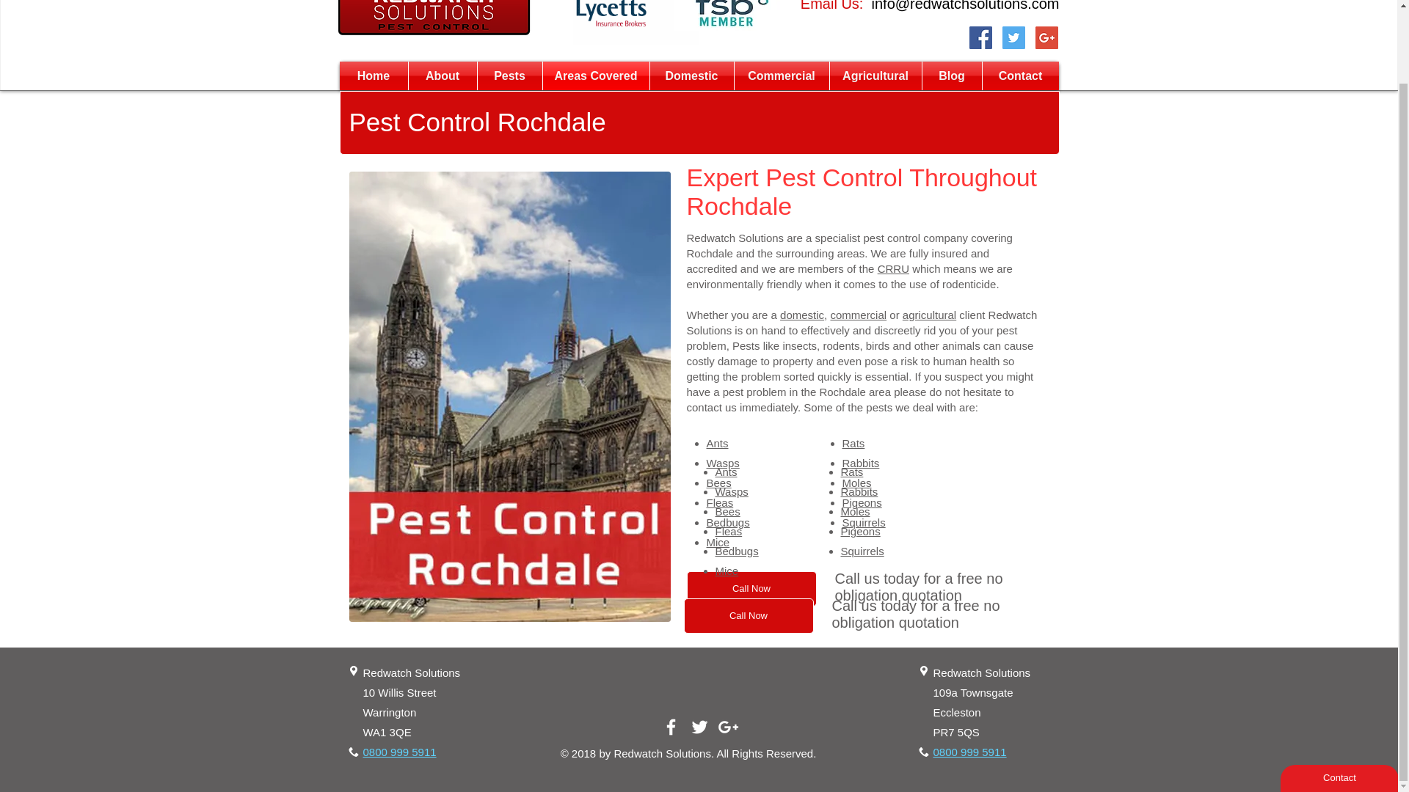 The height and width of the screenshot is (792, 1409). What do you see at coordinates (442, 76) in the screenshot?
I see `About` at bounding box center [442, 76].